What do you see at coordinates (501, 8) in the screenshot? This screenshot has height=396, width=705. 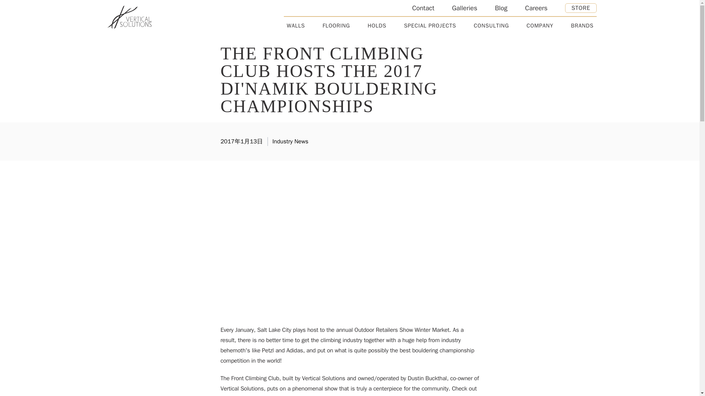 I see `Blog` at bounding box center [501, 8].